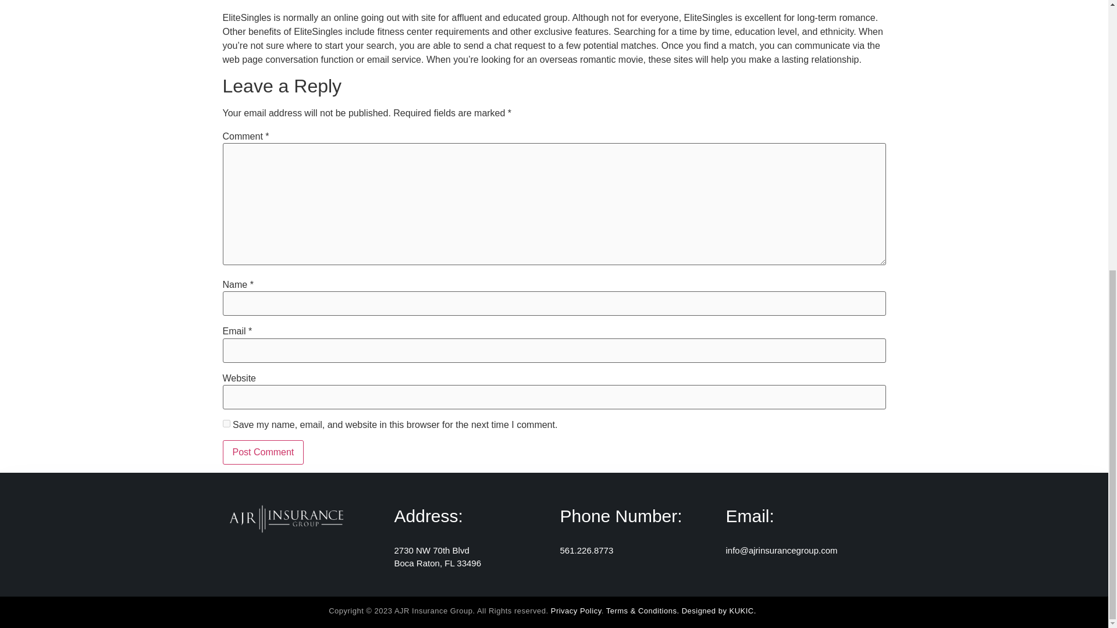 Image resolution: width=1117 pixels, height=628 pixels. What do you see at coordinates (263, 452) in the screenshot?
I see `Post Comment` at bounding box center [263, 452].